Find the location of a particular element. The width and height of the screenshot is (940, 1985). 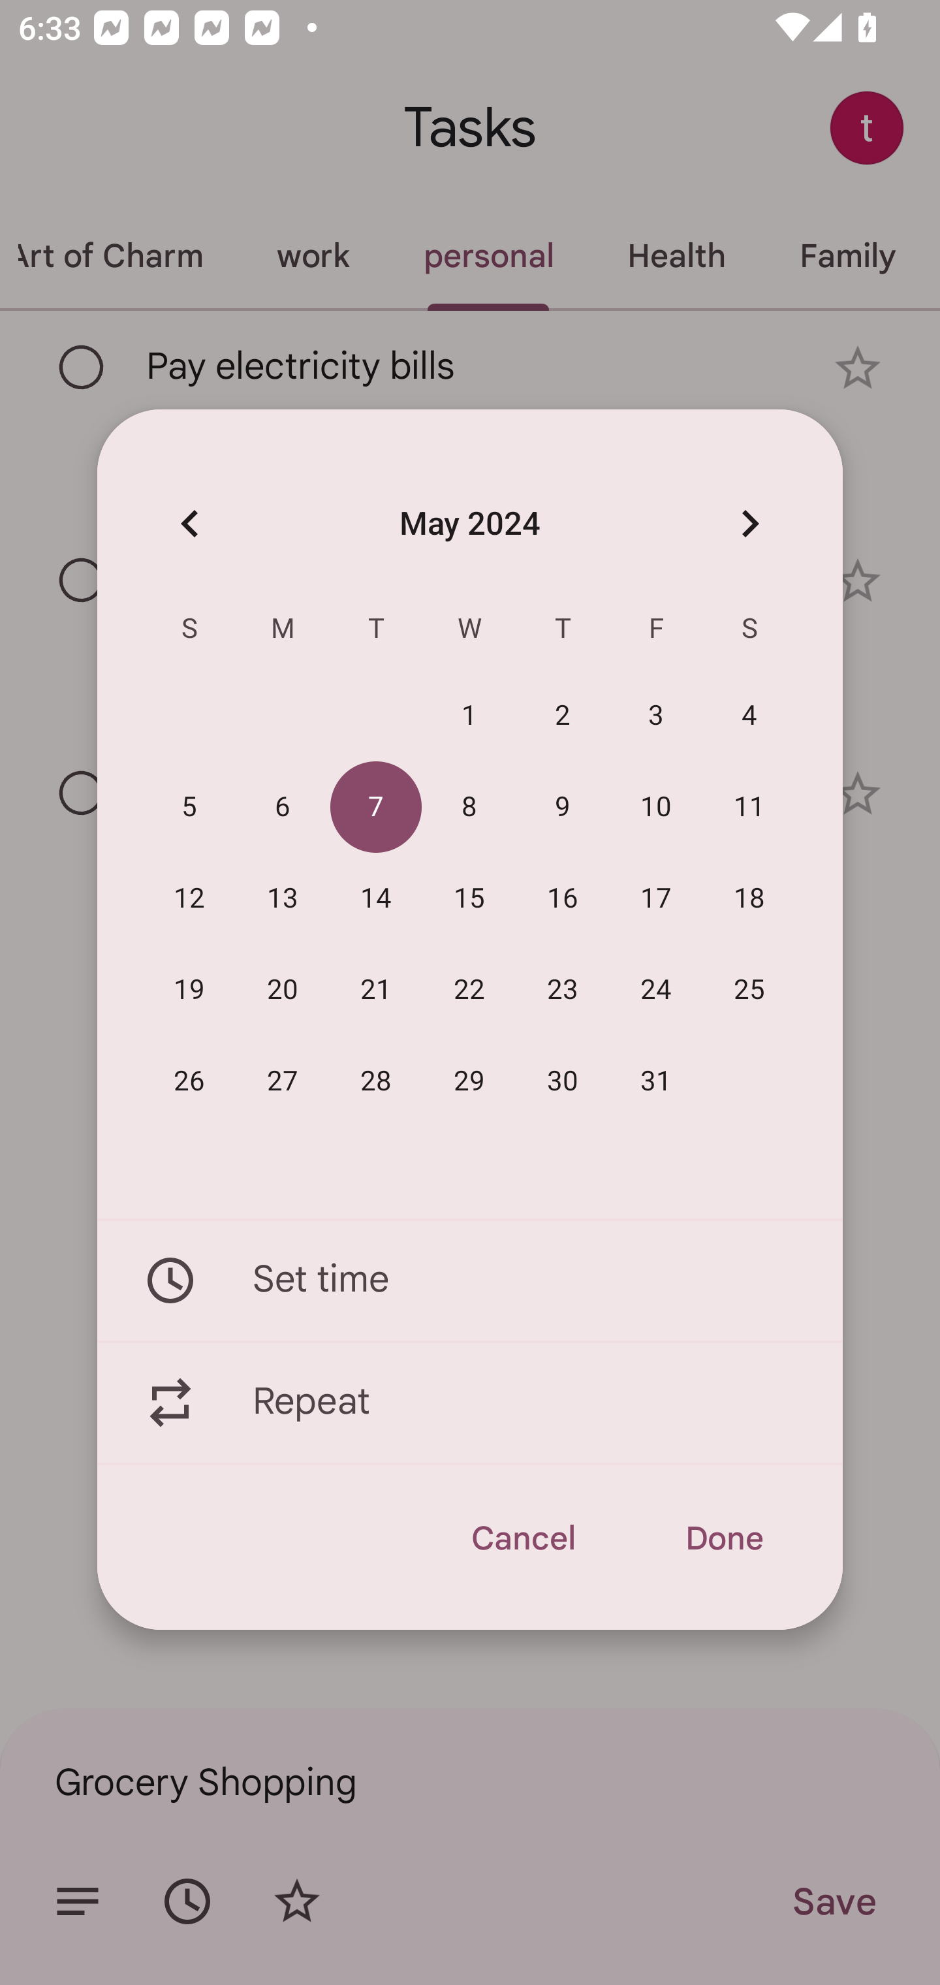

13 13 May 2024 is located at coordinates (283, 899).